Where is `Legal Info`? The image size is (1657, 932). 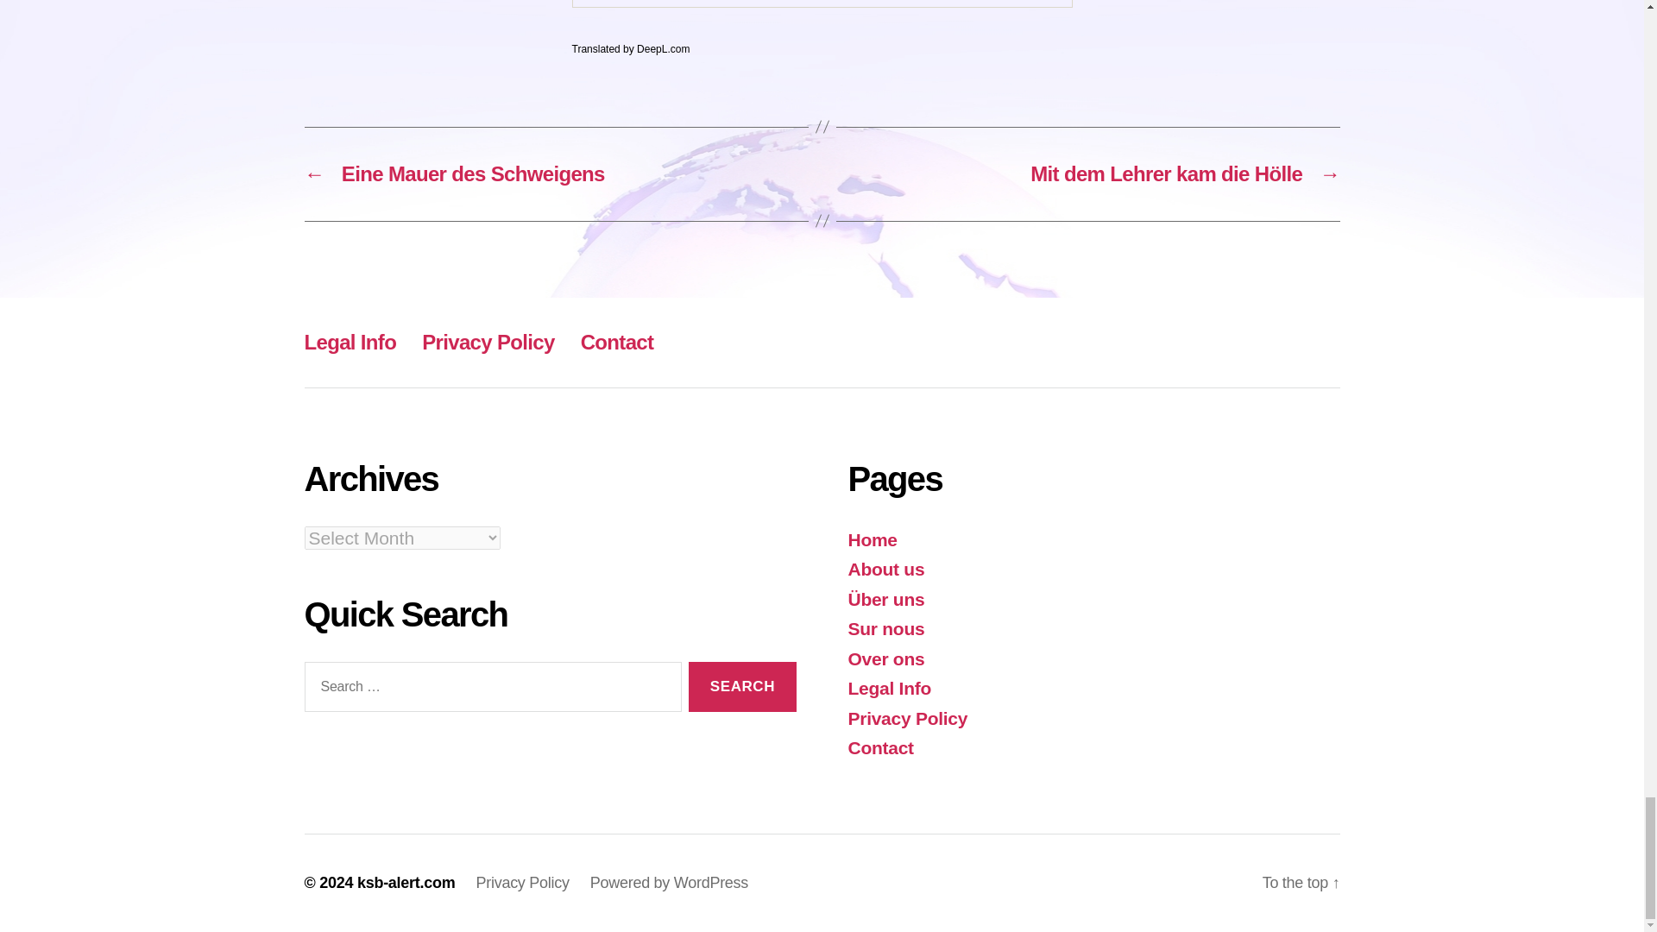 Legal Info is located at coordinates (349, 342).